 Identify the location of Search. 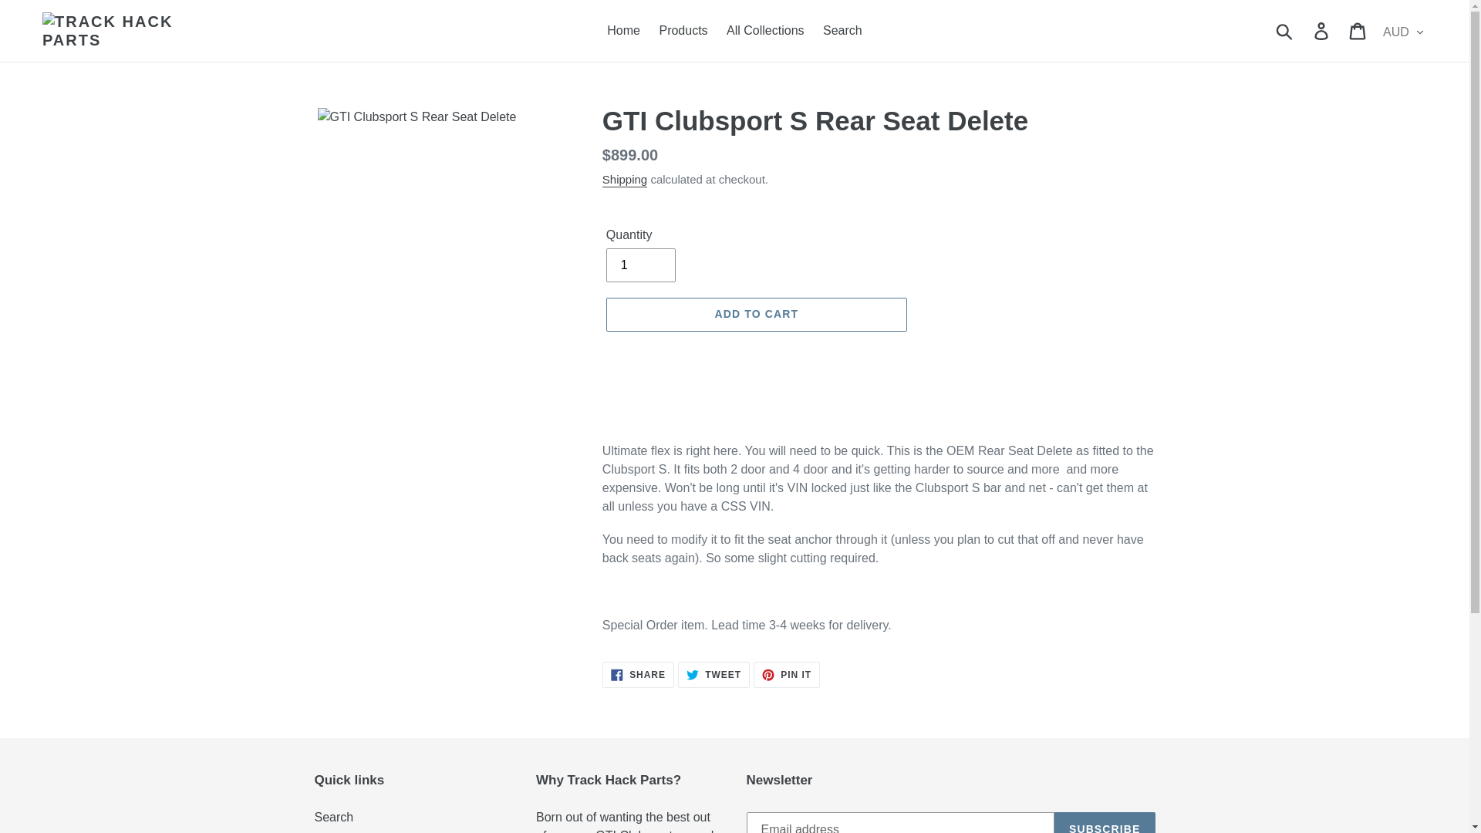
(333, 817).